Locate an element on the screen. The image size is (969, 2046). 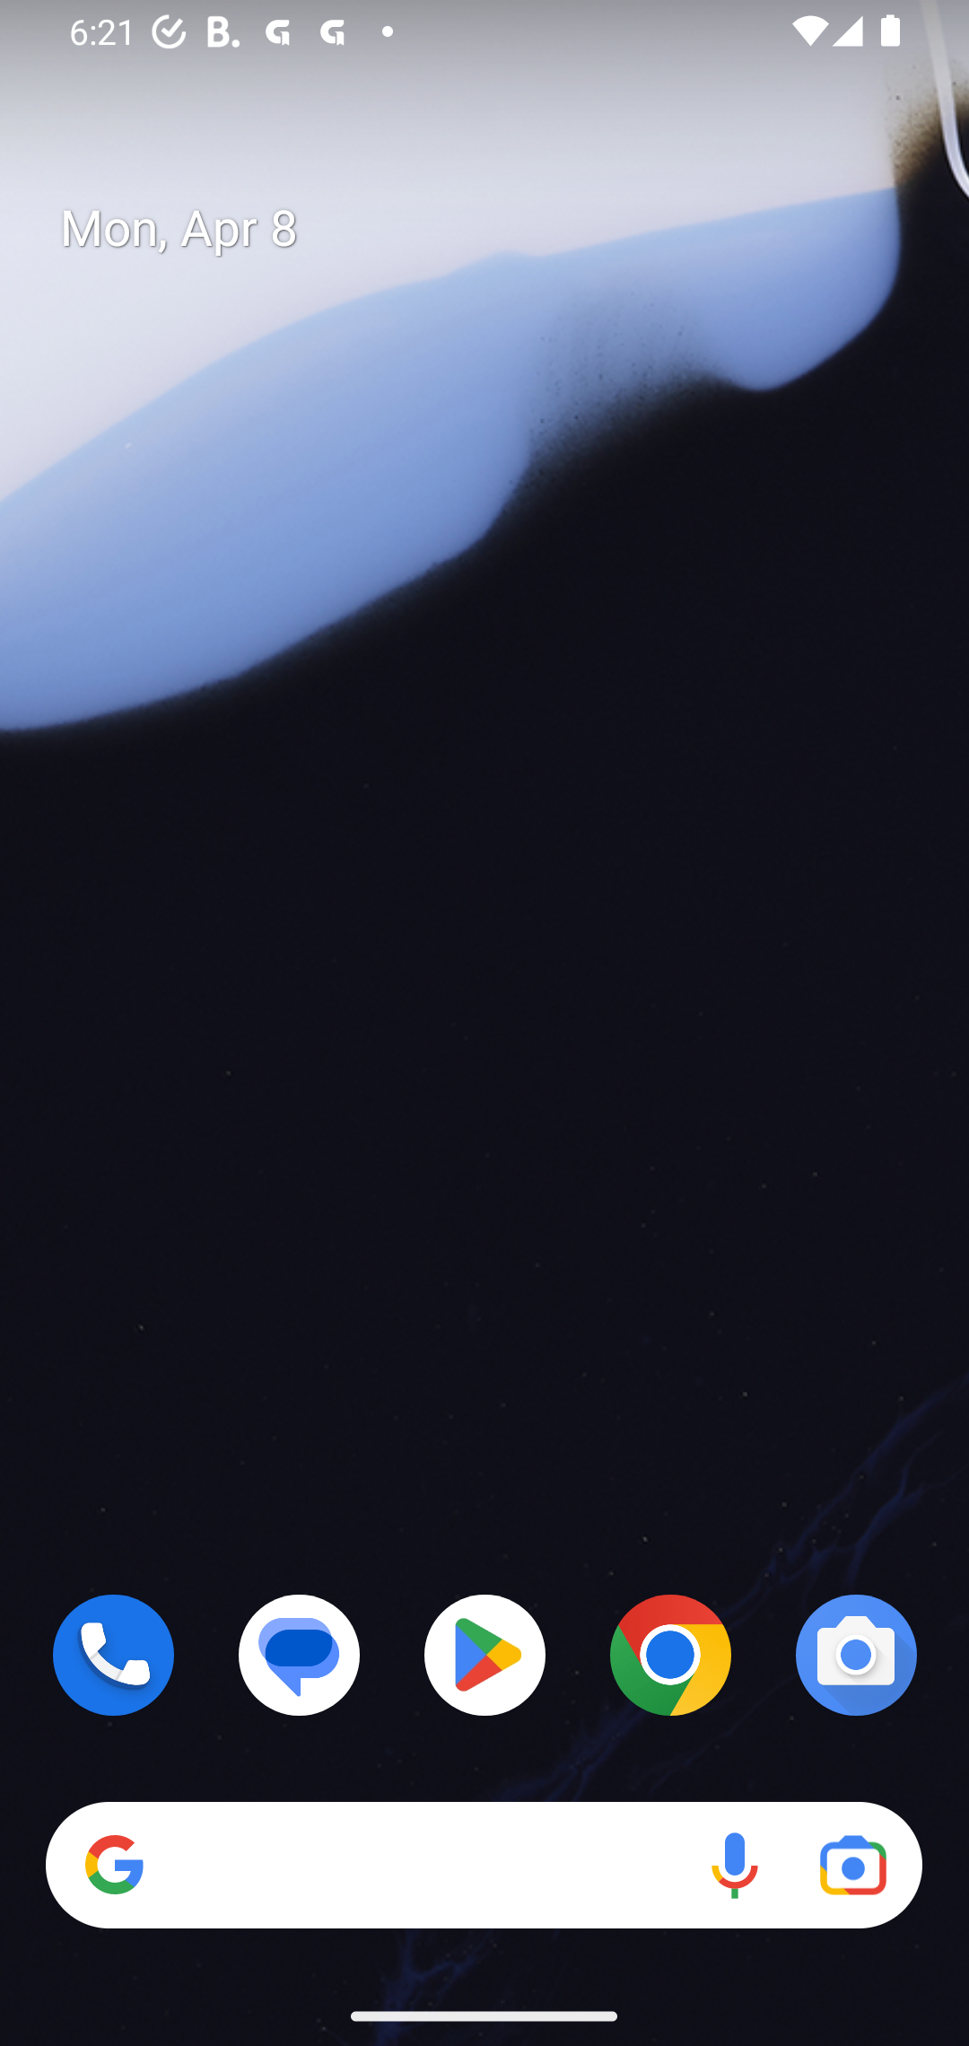
Camera is located at coordinates (856, 1655).